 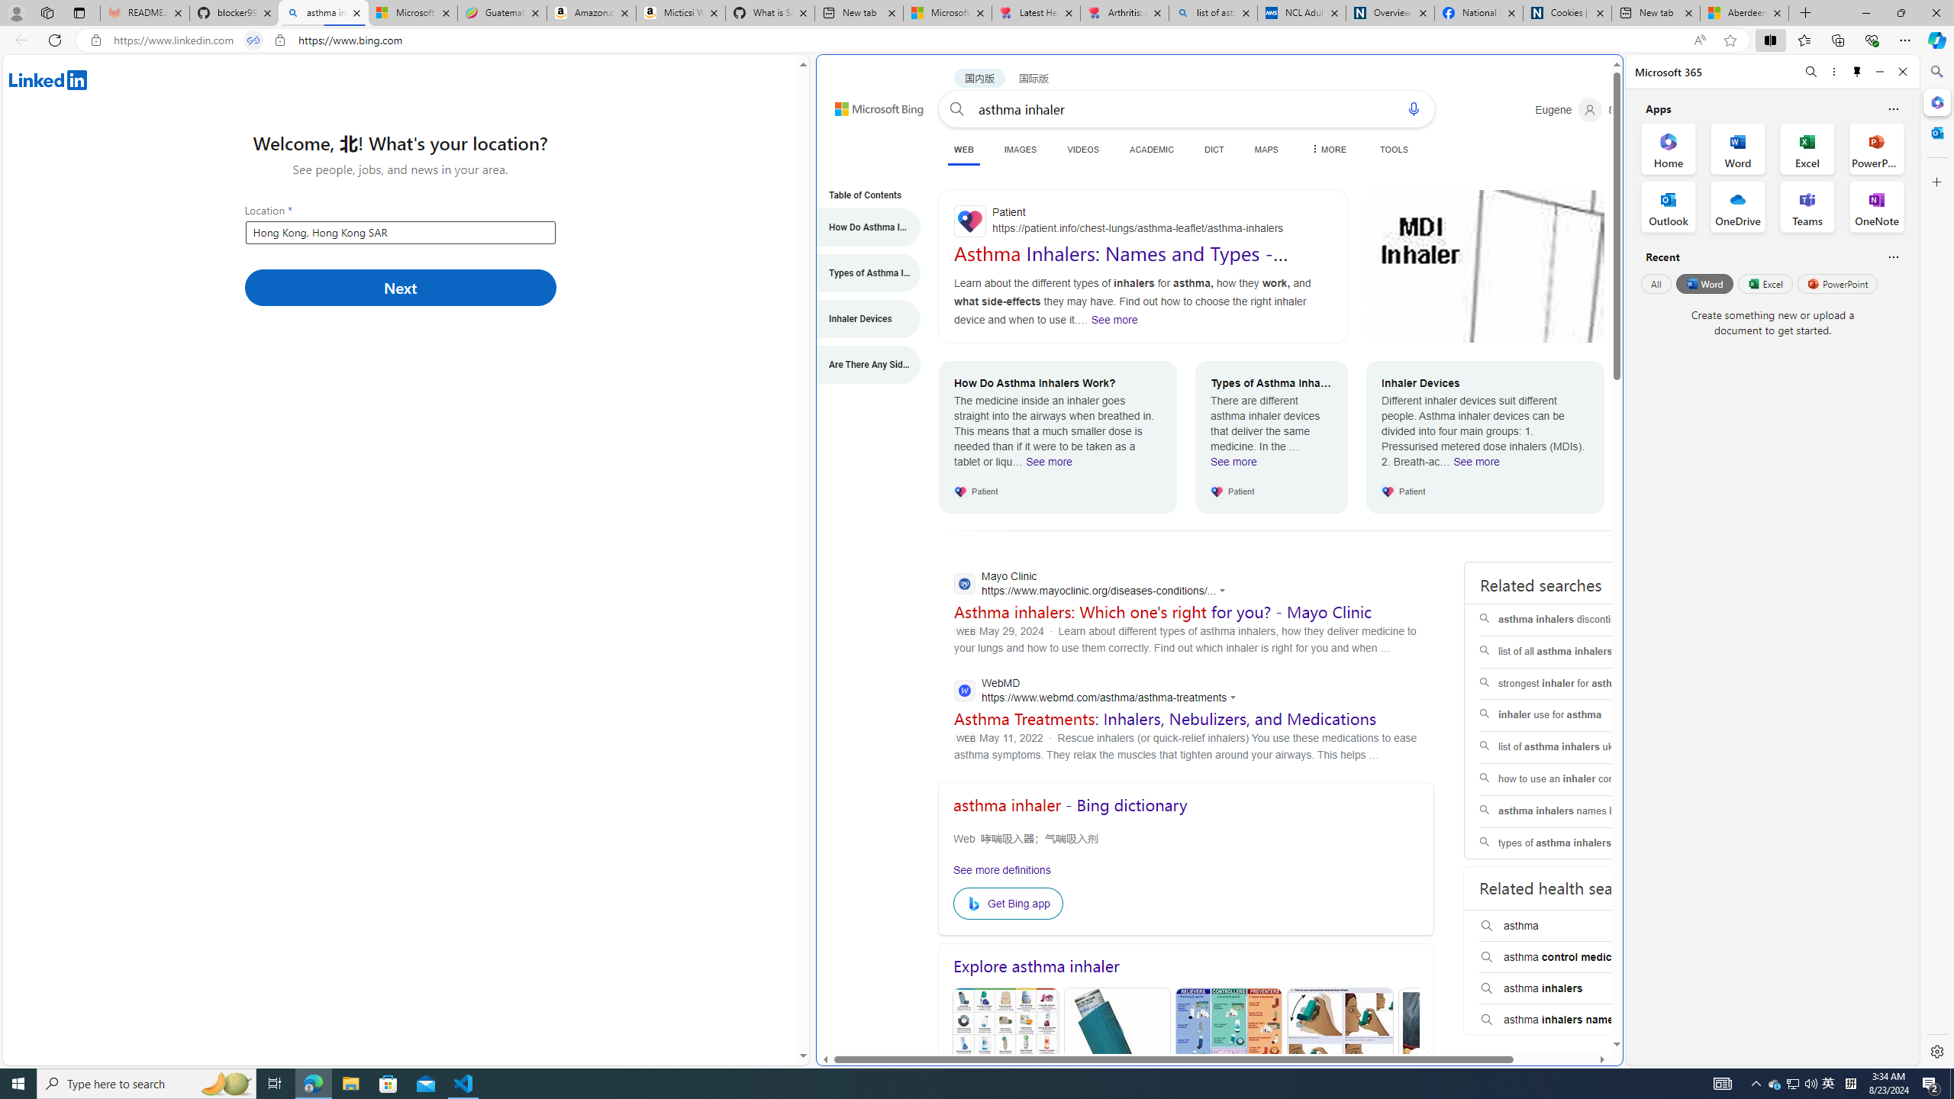 I want to click on inhaler use for asthma, so click(x=1576, y=716).